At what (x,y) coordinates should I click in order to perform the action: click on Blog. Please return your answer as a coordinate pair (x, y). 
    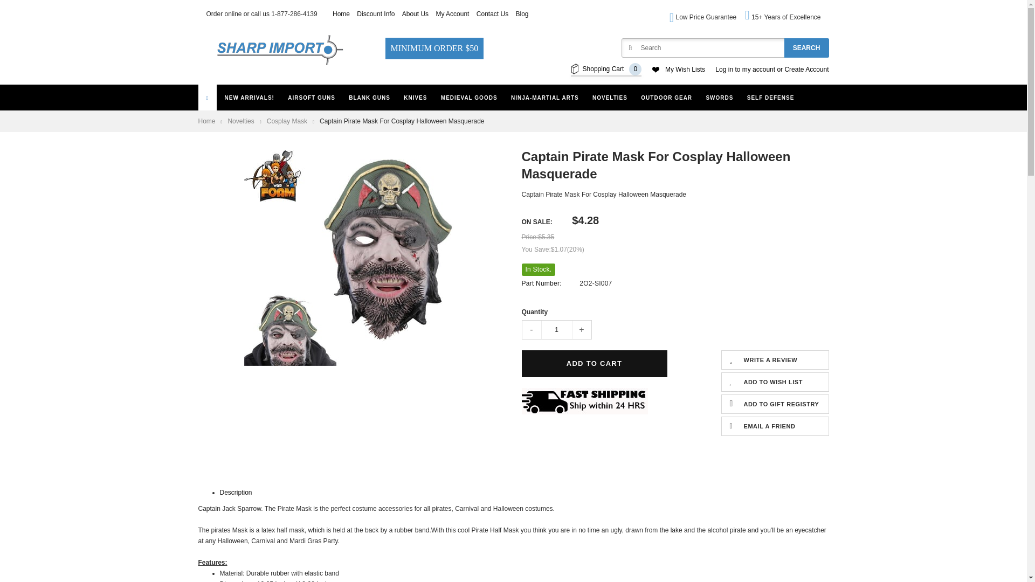
    Looking at the image, I should click on (522, 14).